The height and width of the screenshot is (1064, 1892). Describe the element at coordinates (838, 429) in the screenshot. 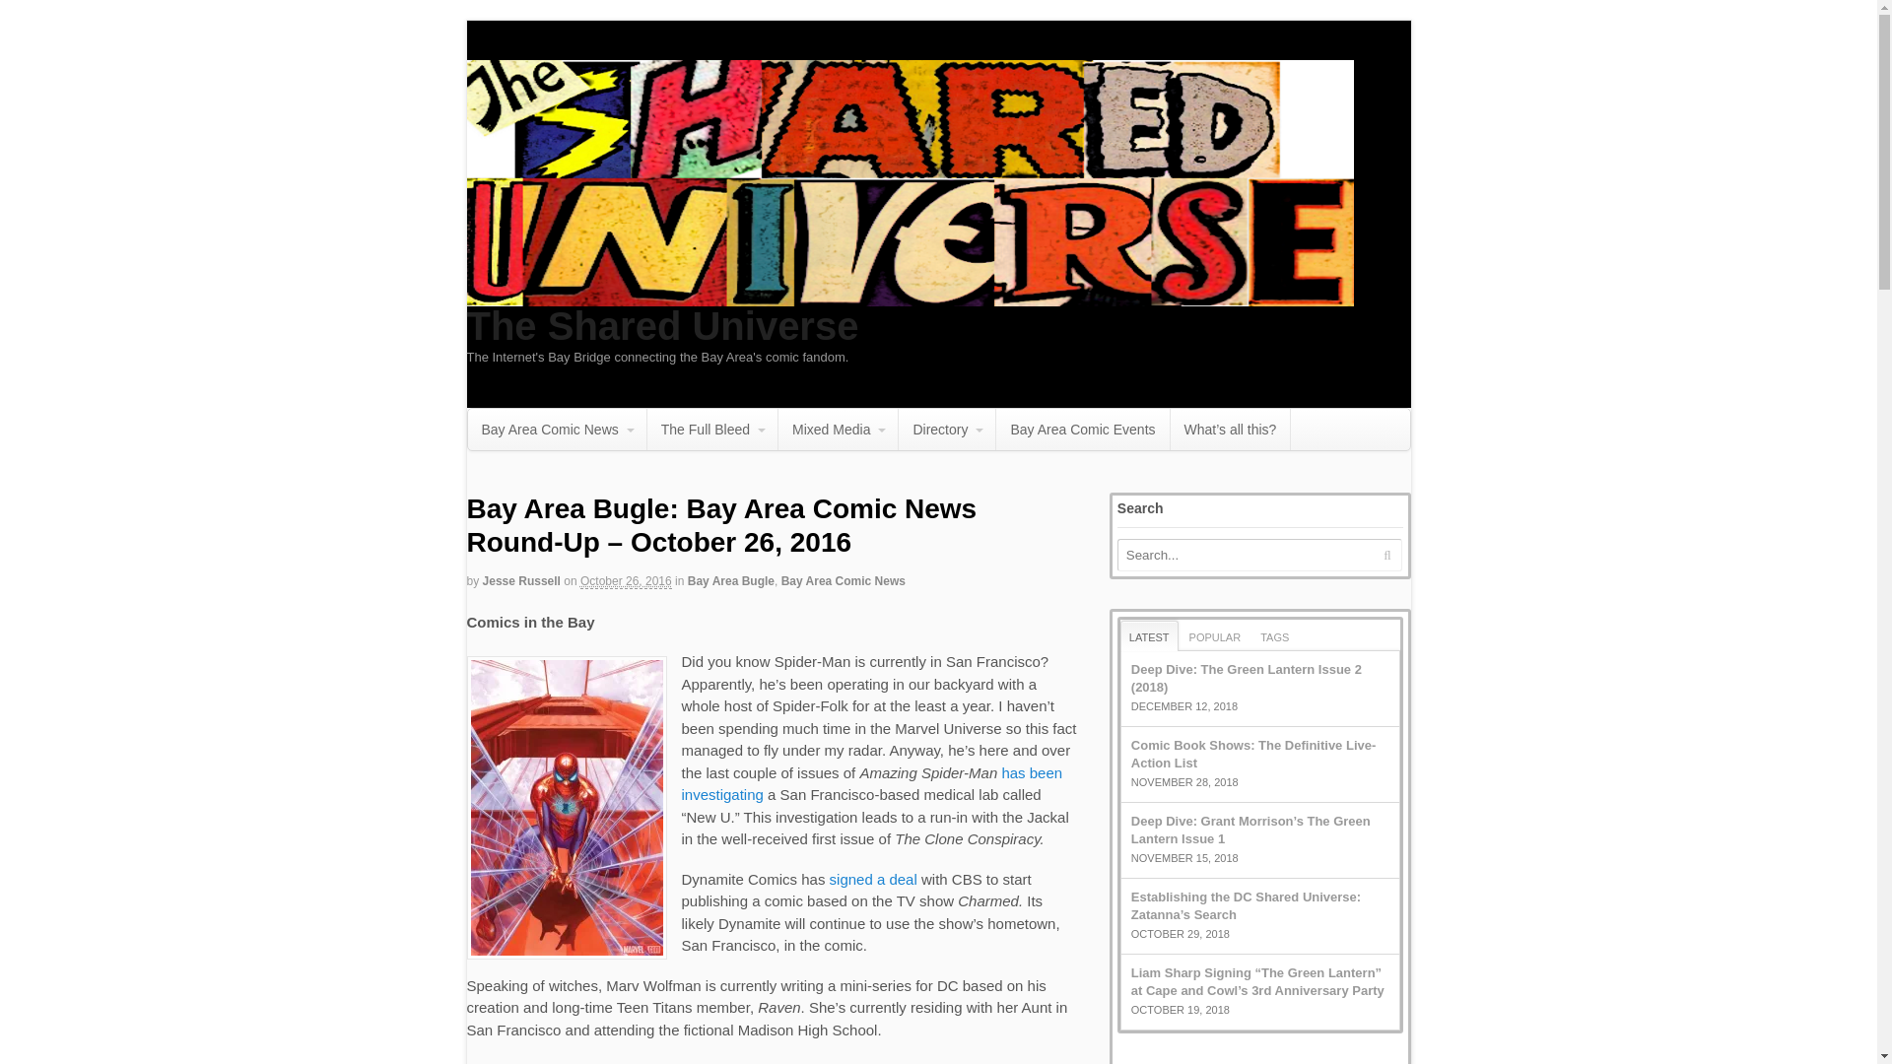

I see `Mixed Media` at that location.